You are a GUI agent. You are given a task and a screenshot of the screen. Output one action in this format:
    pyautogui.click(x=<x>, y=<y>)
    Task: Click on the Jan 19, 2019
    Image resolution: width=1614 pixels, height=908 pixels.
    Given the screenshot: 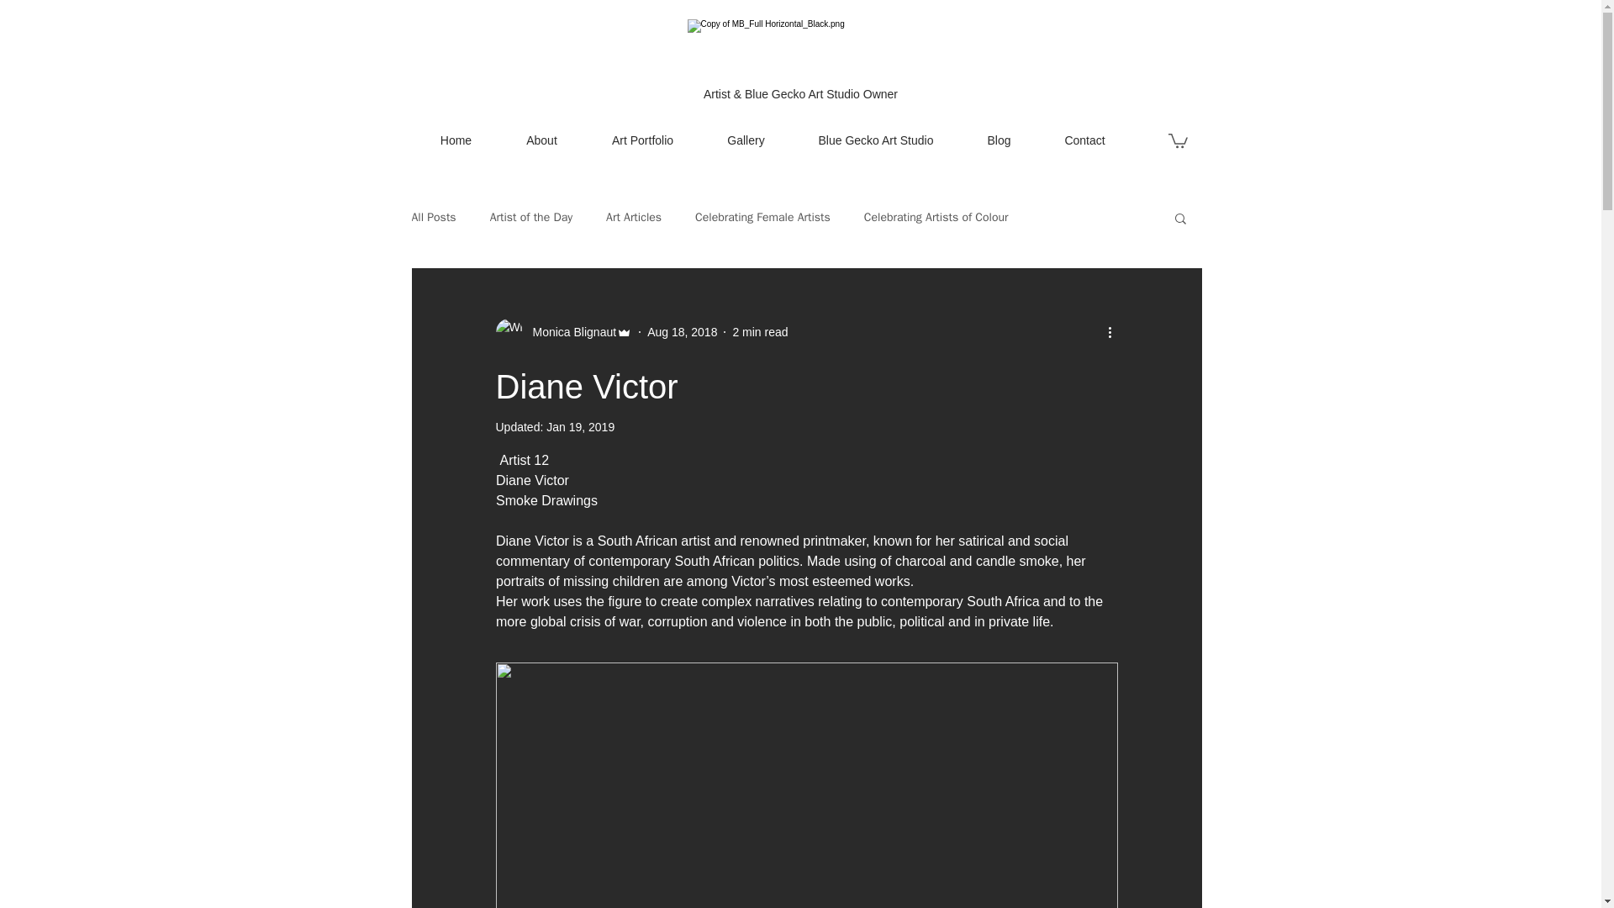 What is the action you would take?
    pyautogui.click(x=580, y=427)
    